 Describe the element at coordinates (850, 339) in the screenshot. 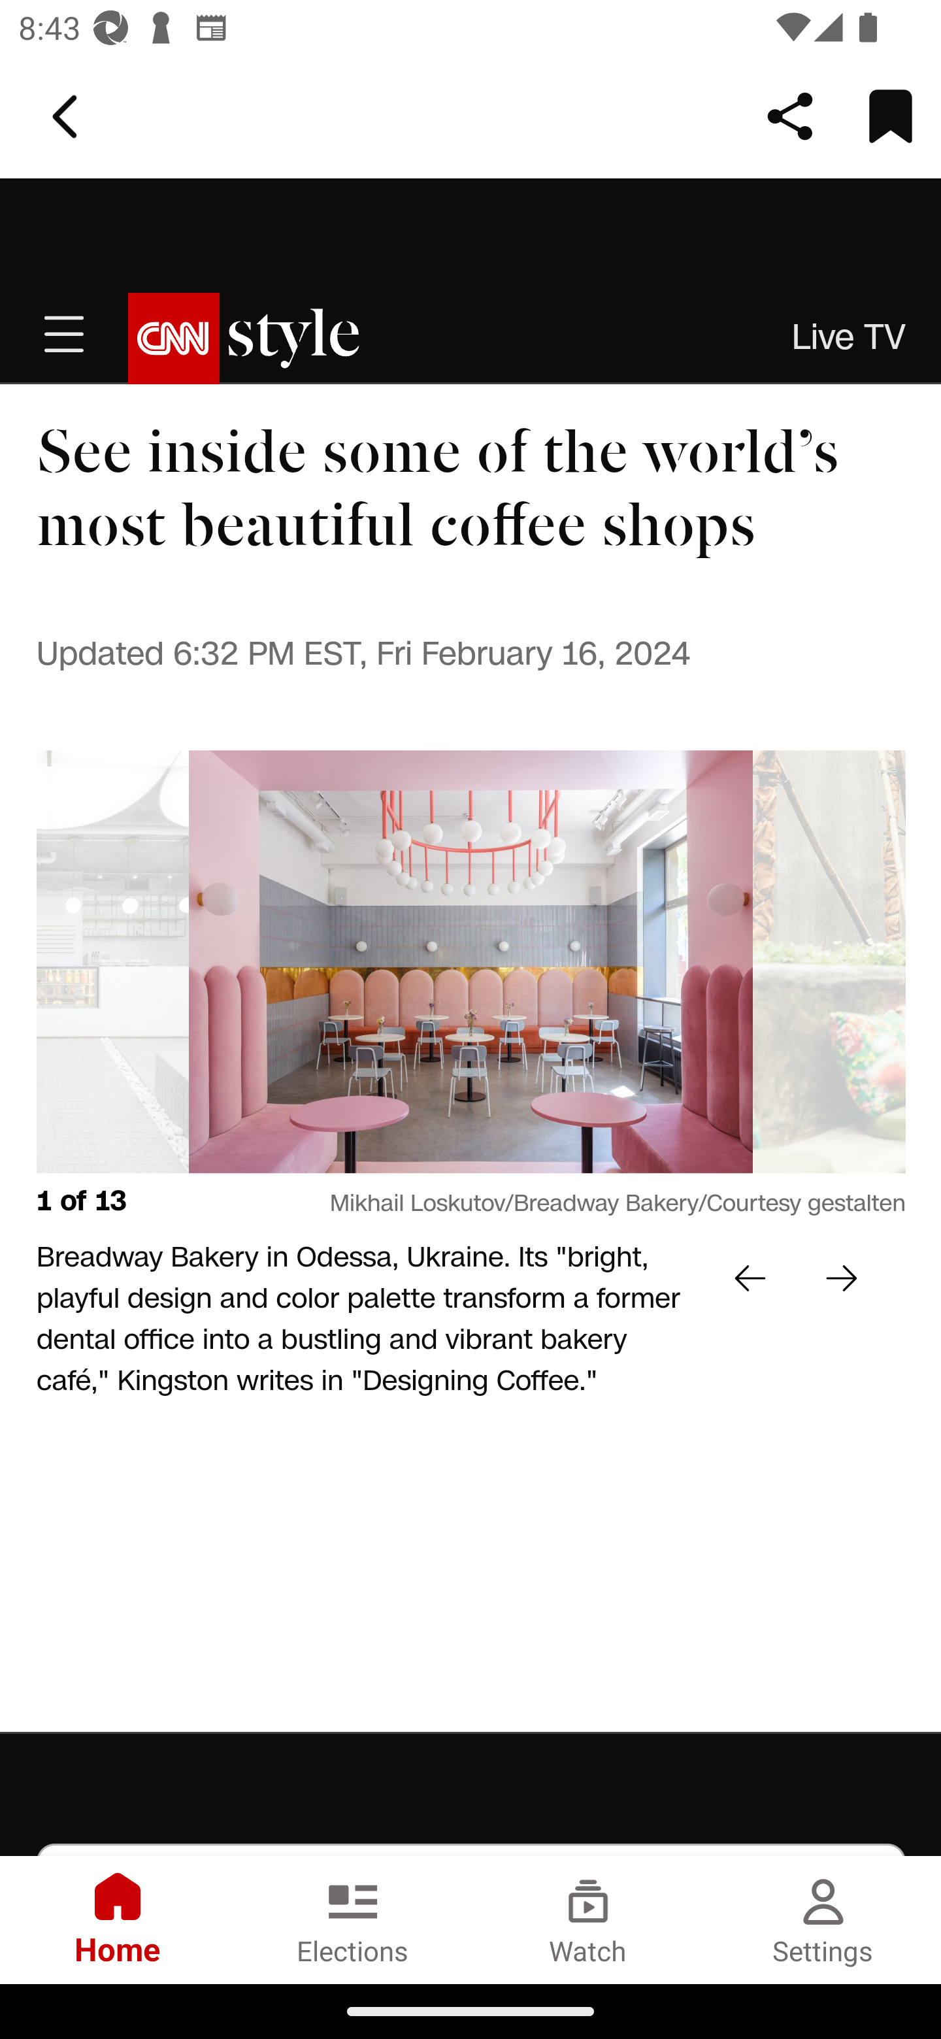

I see `Live TV` at that location.